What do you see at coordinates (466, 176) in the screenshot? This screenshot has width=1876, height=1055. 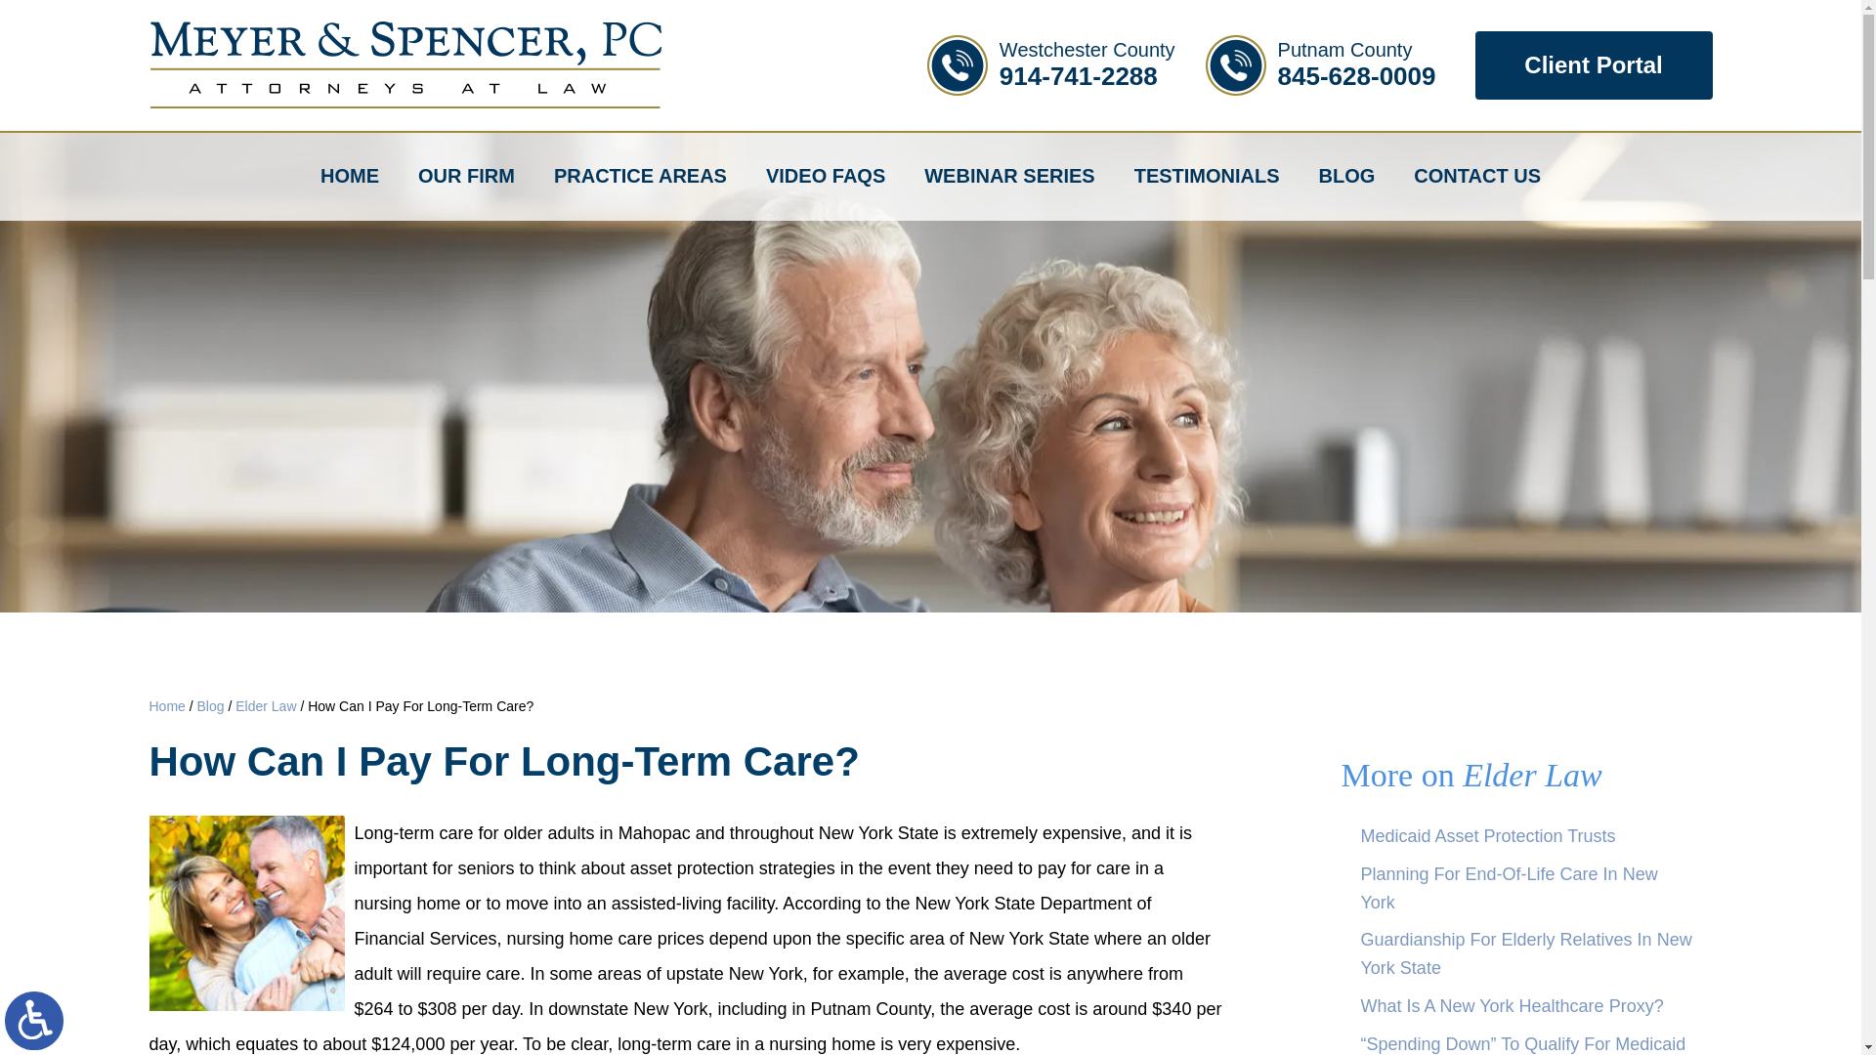 I see `ElderCouple` at bounding box center [466, 176].